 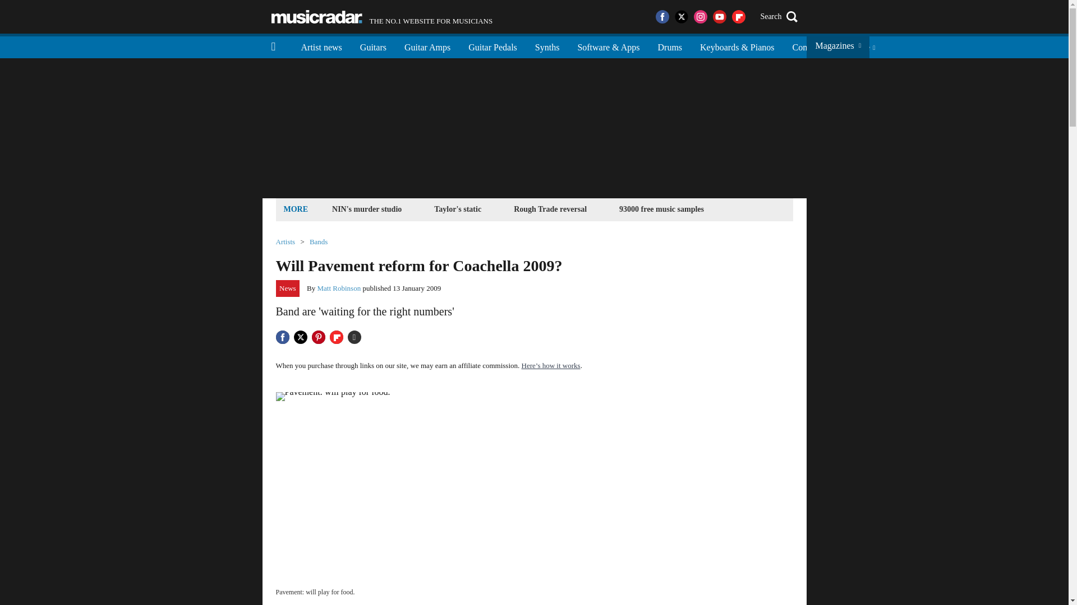 What do you see at coordinates (321, 46) in the screenshot?
I see `Music Radar` at bounding box center [321, 46].